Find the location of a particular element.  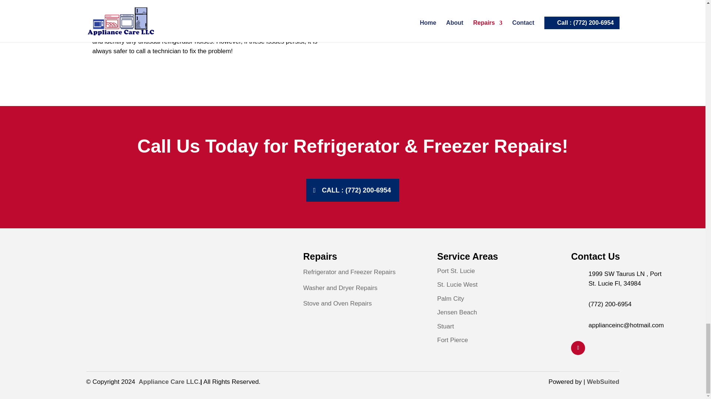

WebSuited is located at coordinates (603, 382).